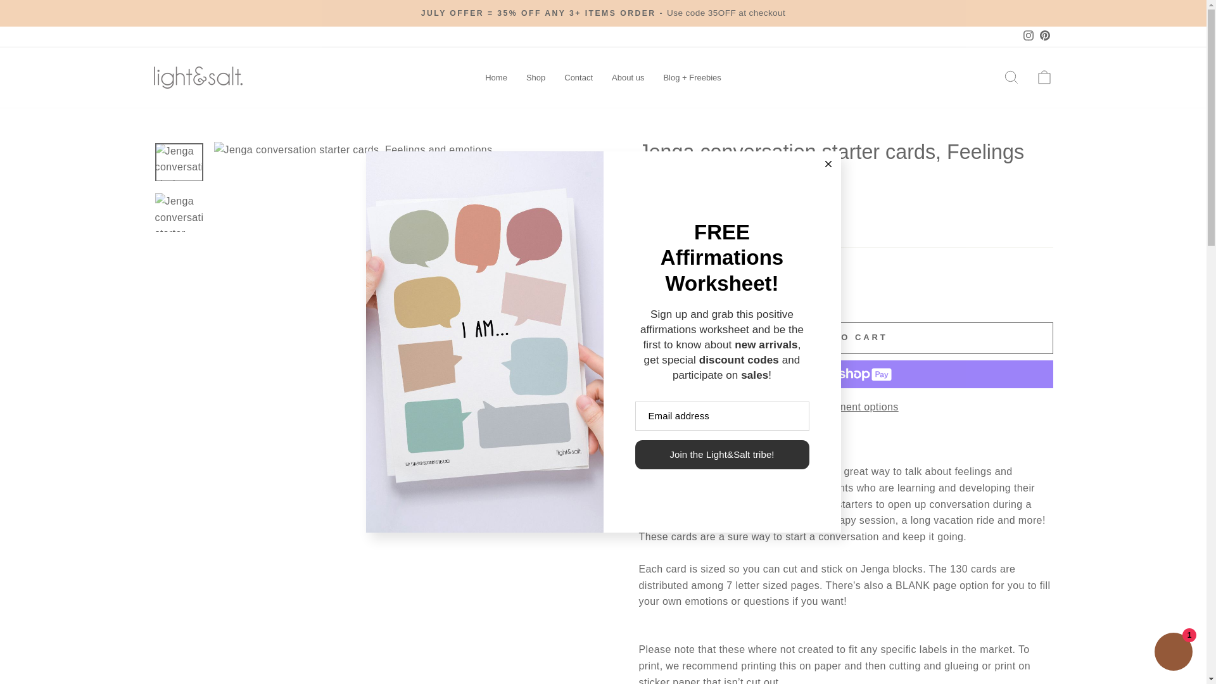 The width and height of the screenshot is (1216, 684). I want to click on Shopify online store chat, so click(1173, 653).